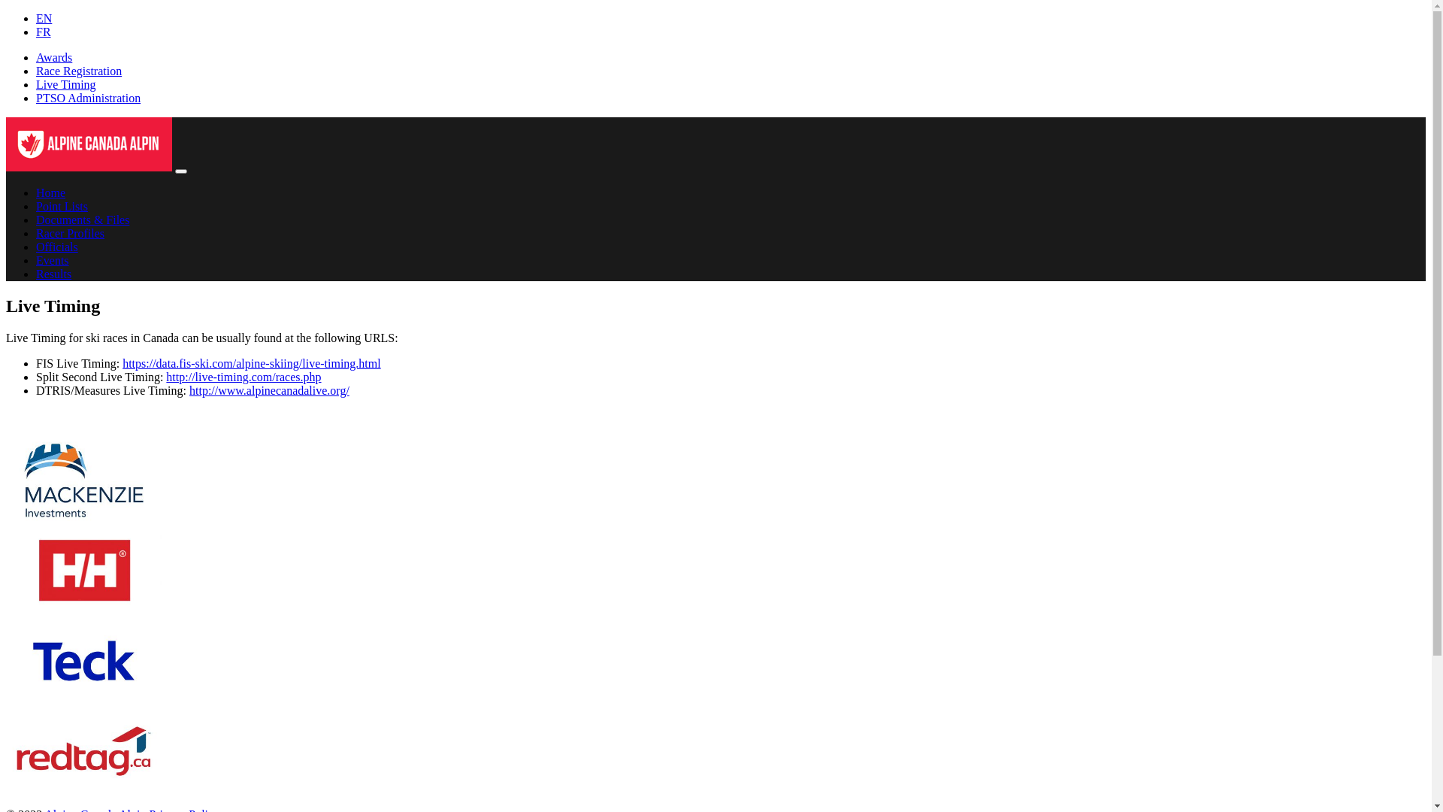 The height and width of the screenshot is (812, 1443). Describe the element at coordinates (44, 32) in the screenshot. I see `FR` at that location.